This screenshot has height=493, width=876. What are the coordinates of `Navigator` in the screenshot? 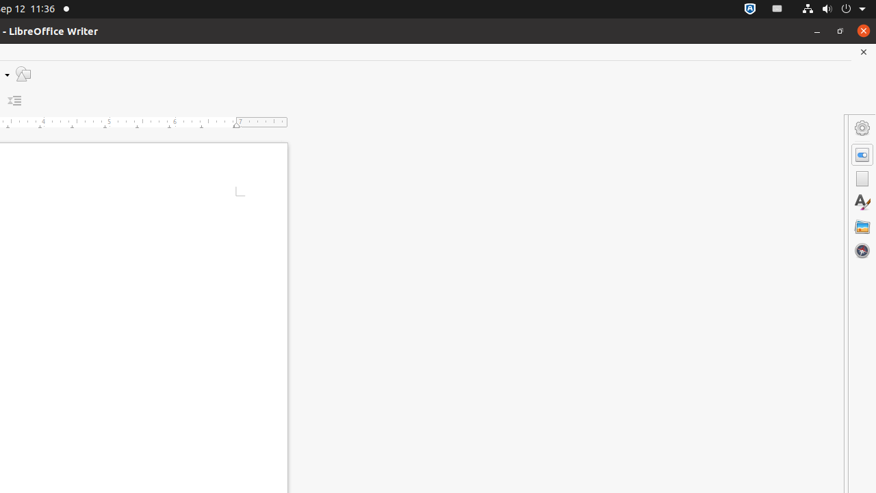 It's located at (862, 251).